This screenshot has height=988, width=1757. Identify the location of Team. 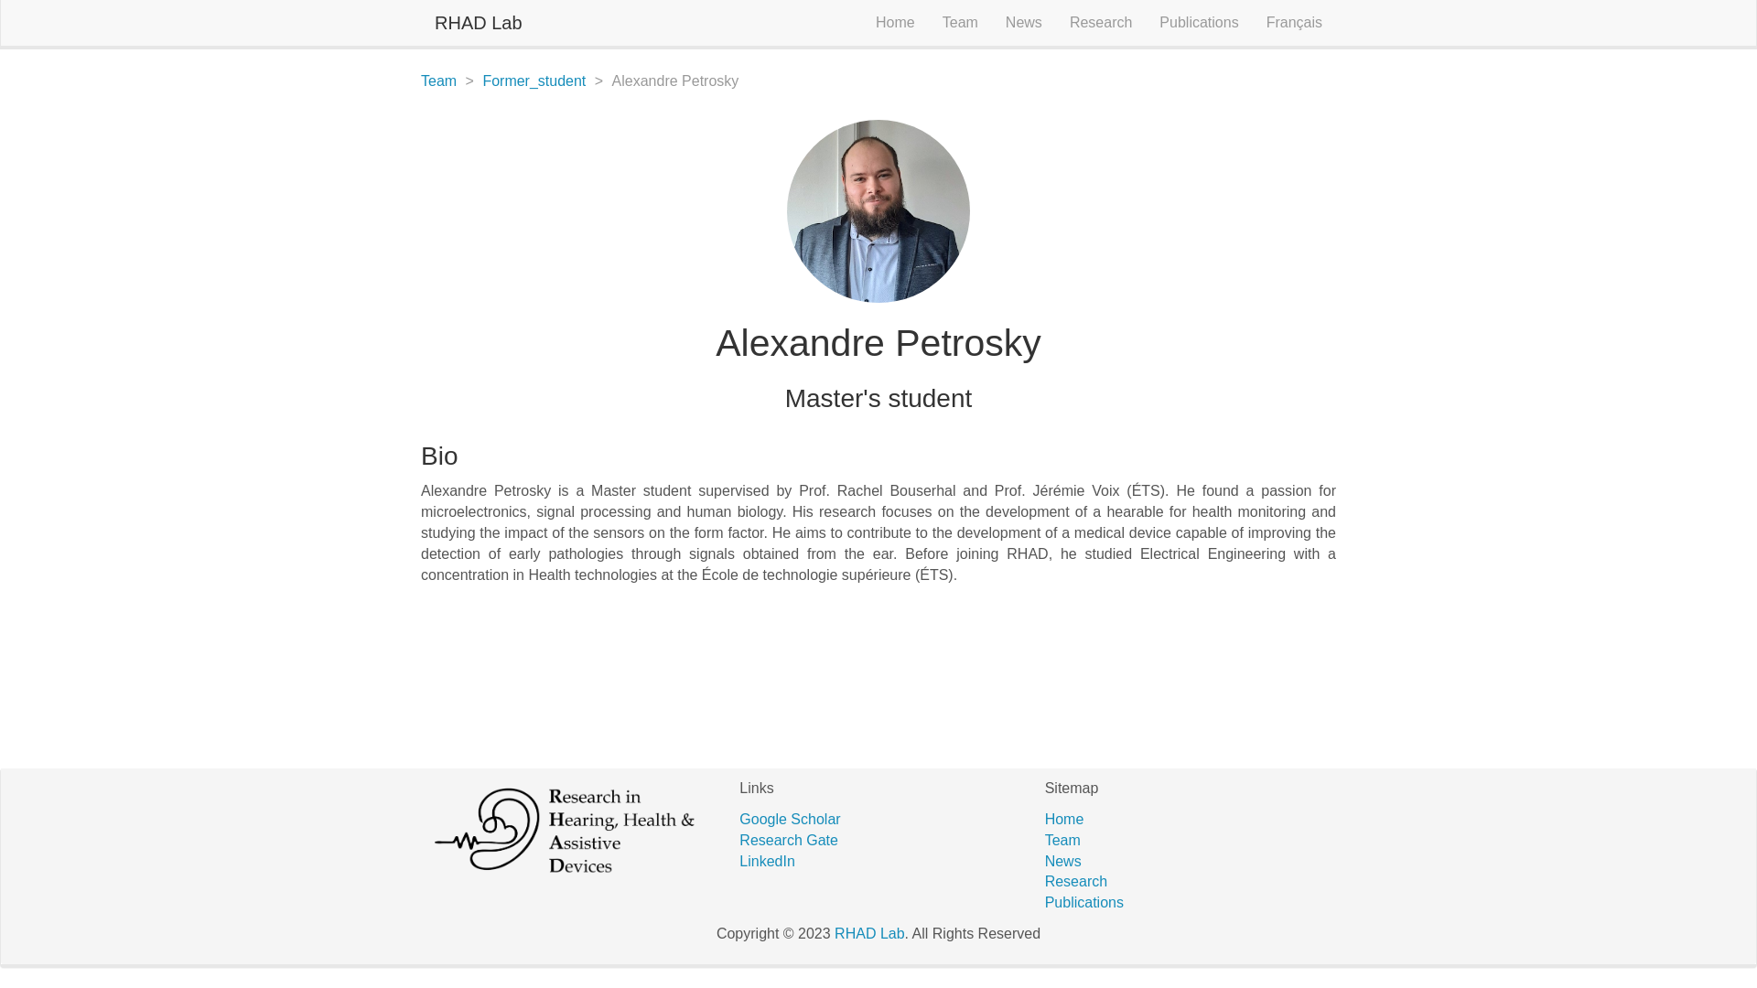
(439, 81).